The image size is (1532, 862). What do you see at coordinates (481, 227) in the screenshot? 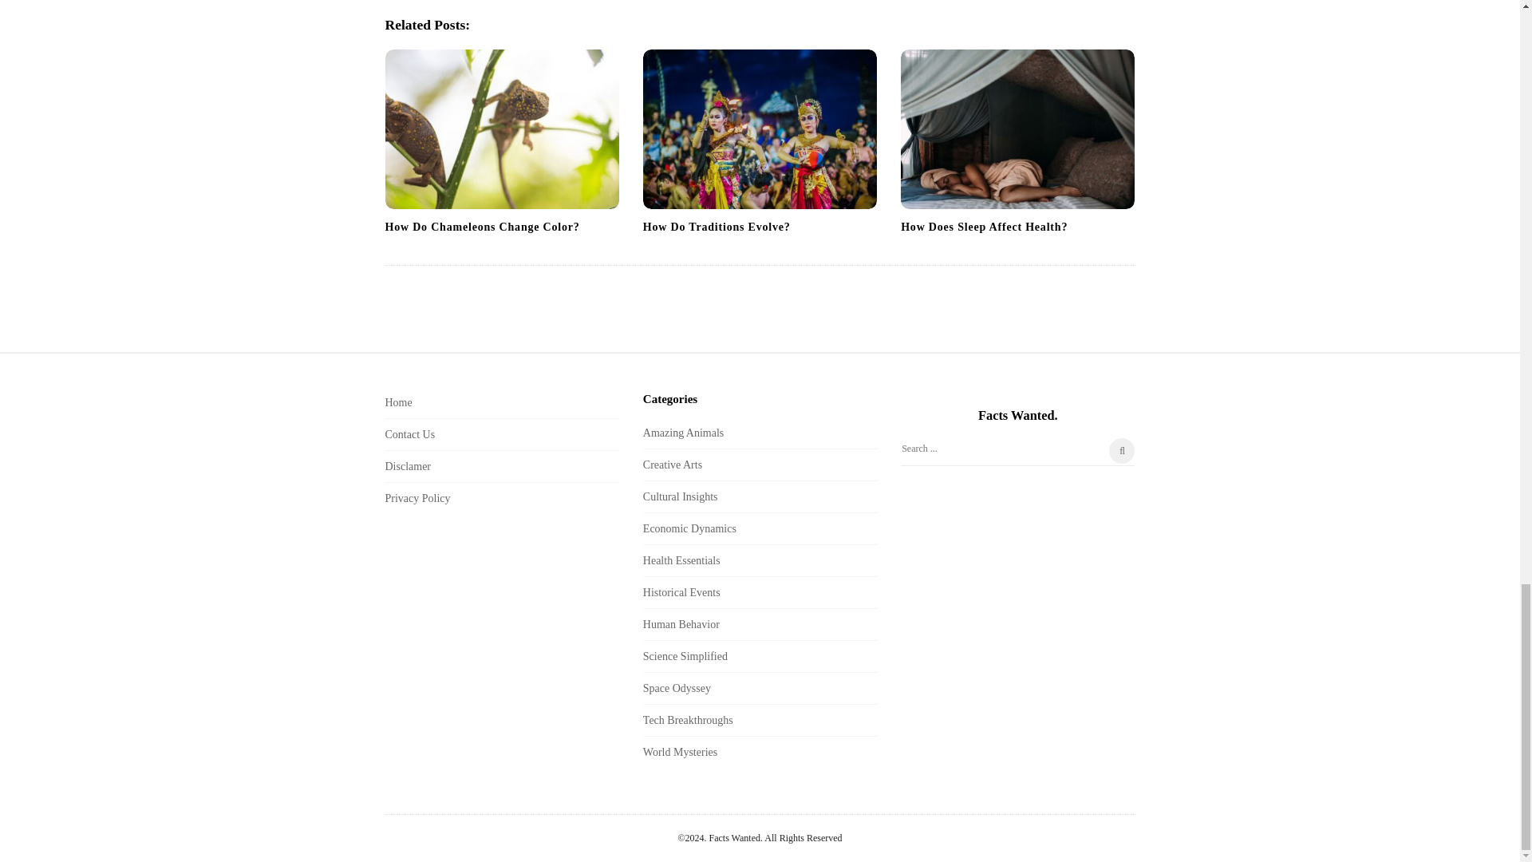
I see `How Do Chameleons Change Color?` at bounding box center [481, 227].